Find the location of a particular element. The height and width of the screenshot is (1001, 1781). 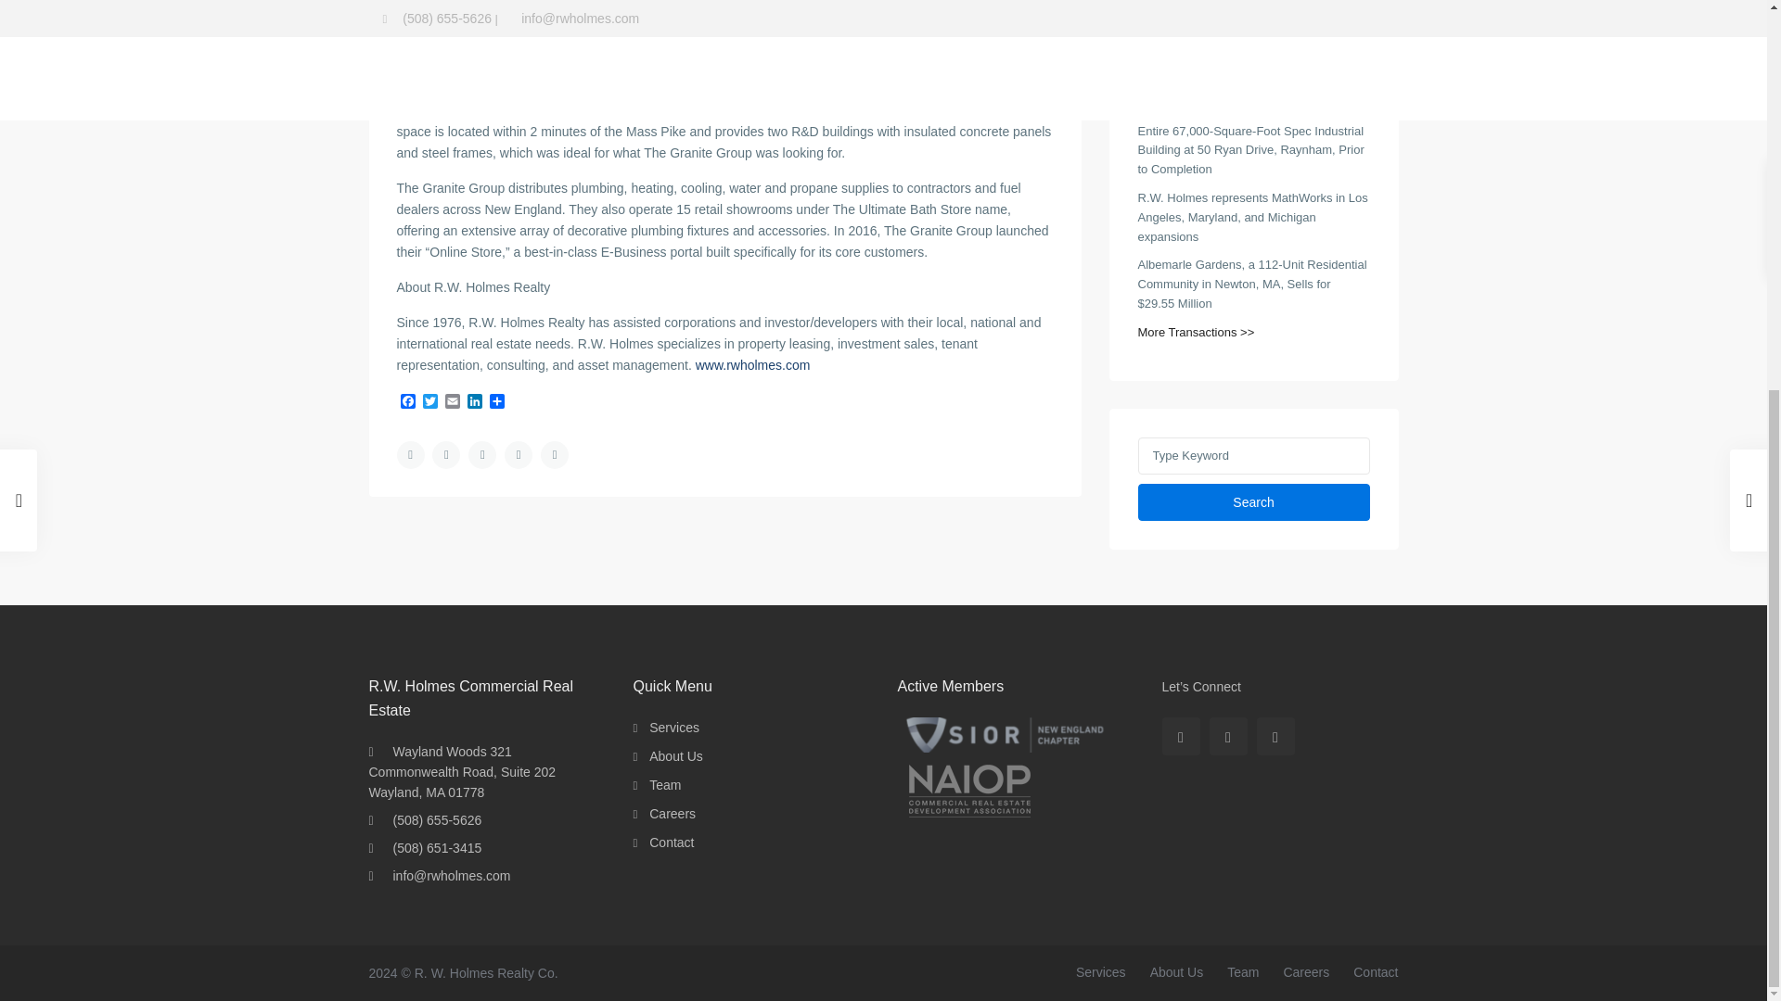

Careers is located at coordinates (1305, 972).